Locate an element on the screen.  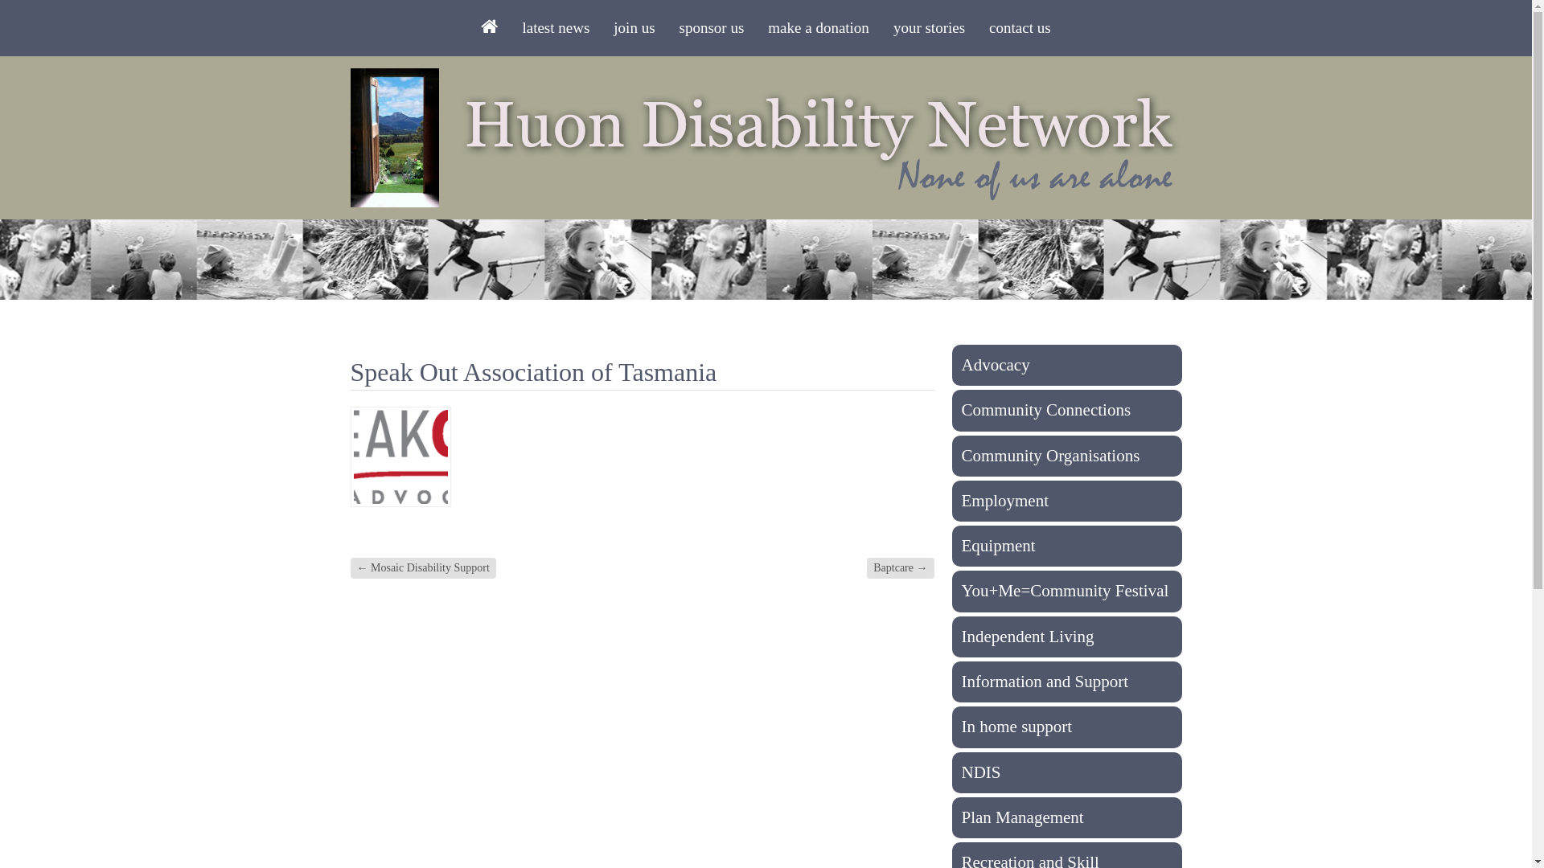
Plan Management is located at coordinates (1067, 818).